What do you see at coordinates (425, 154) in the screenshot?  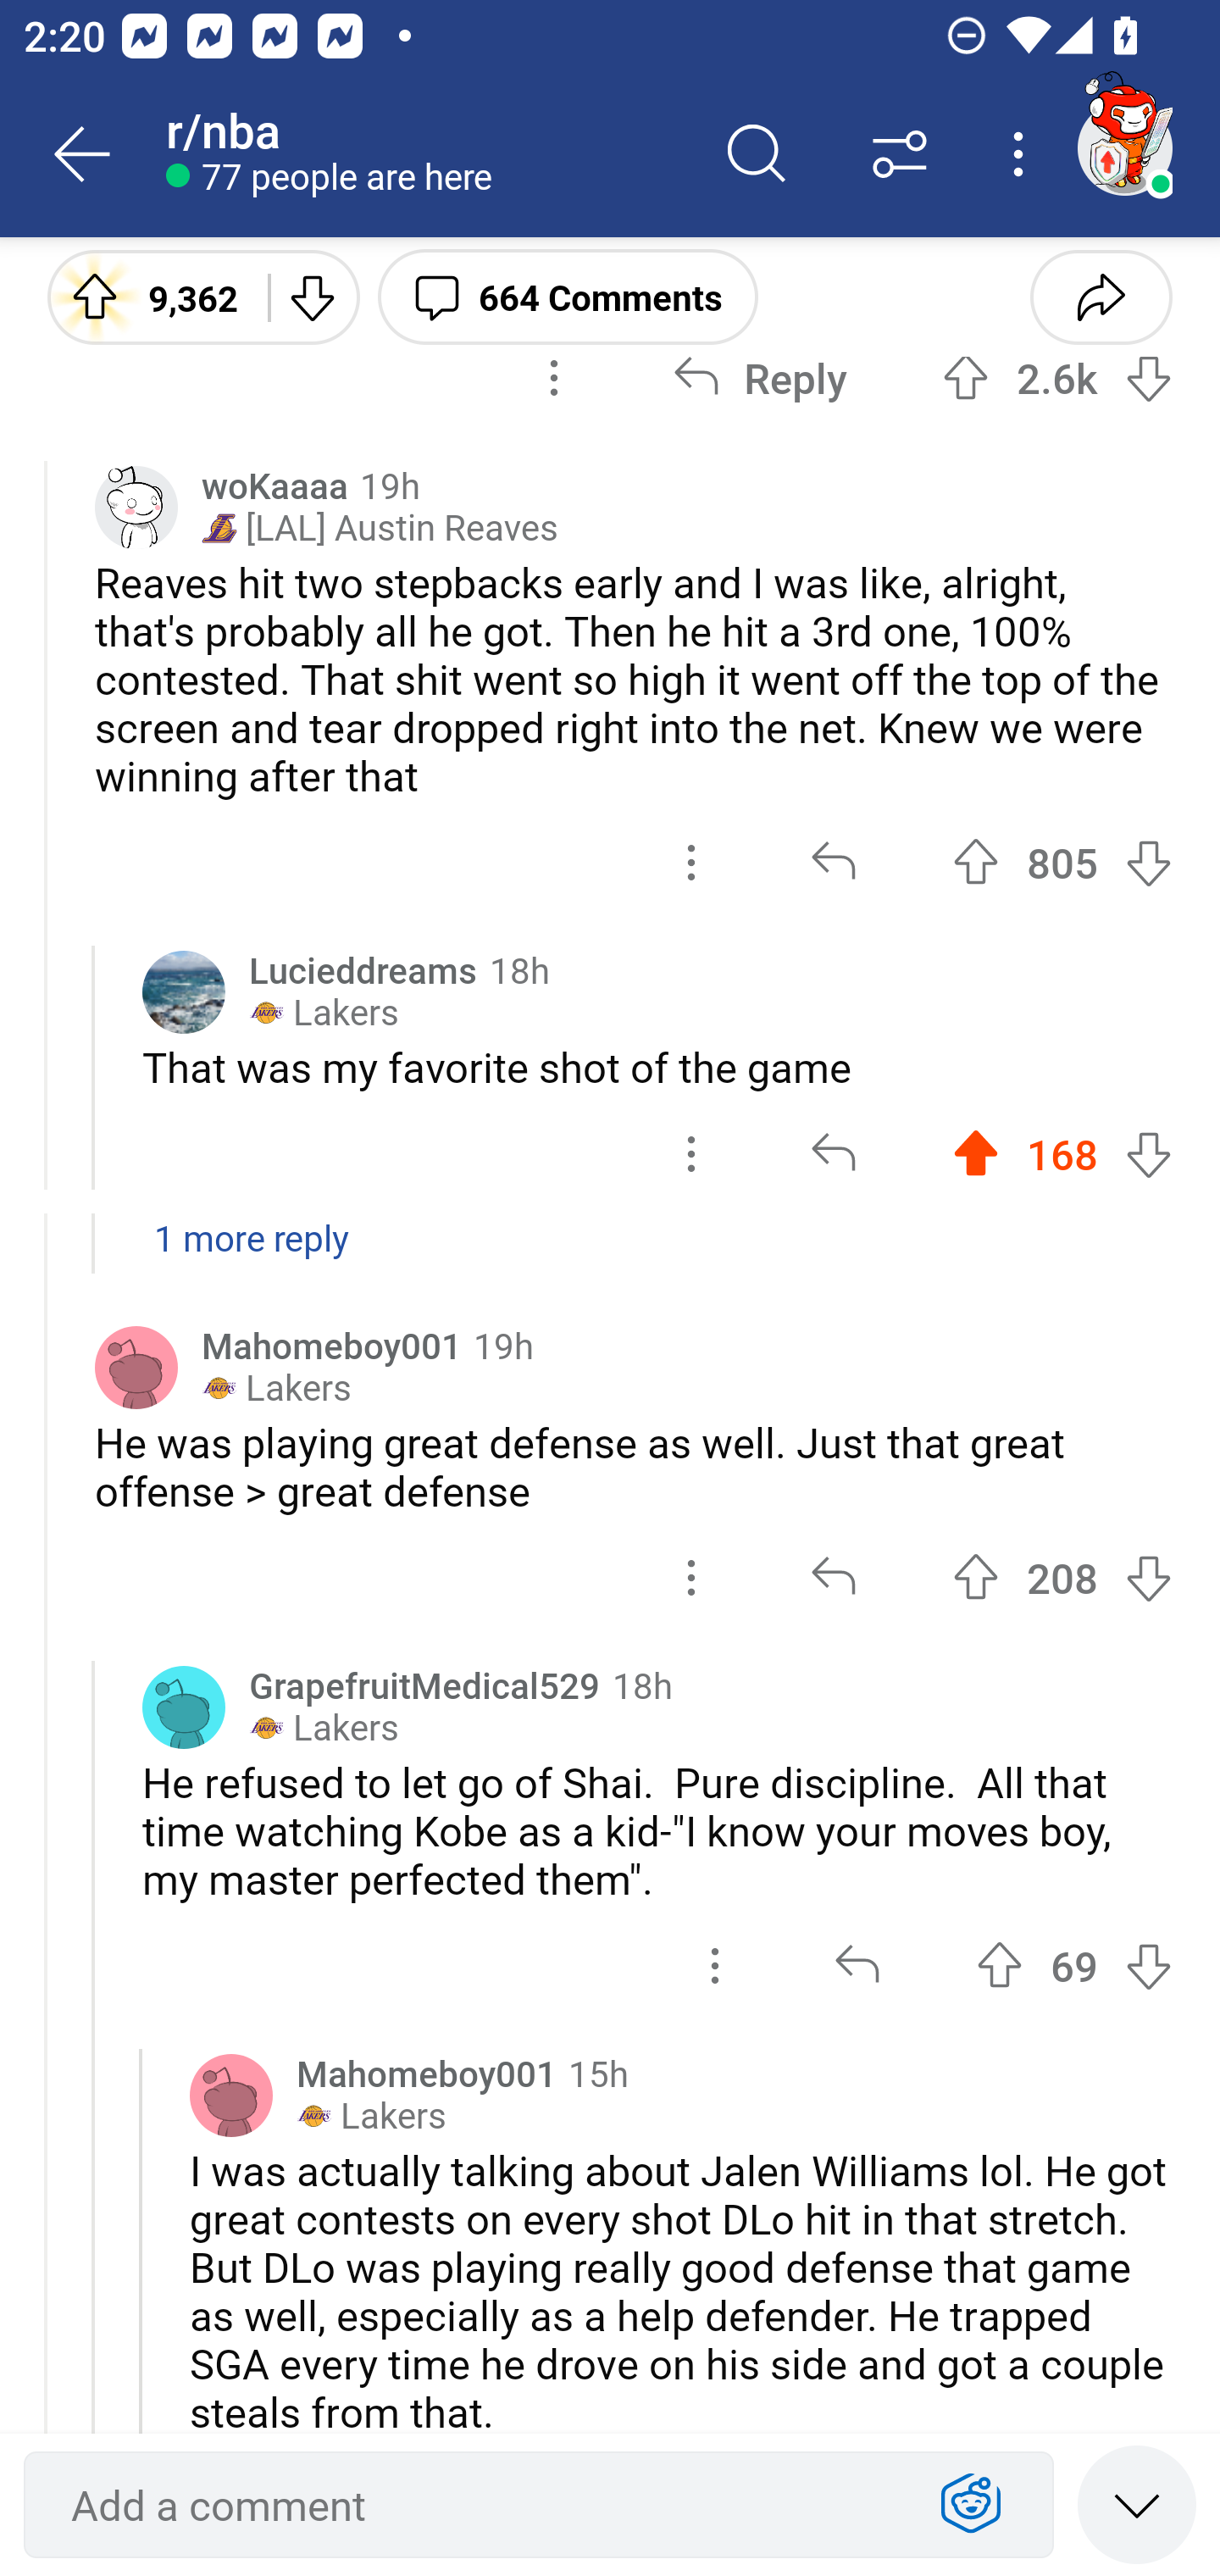 I see `r/nba 77 people are here` at bounding box center [425, 154].